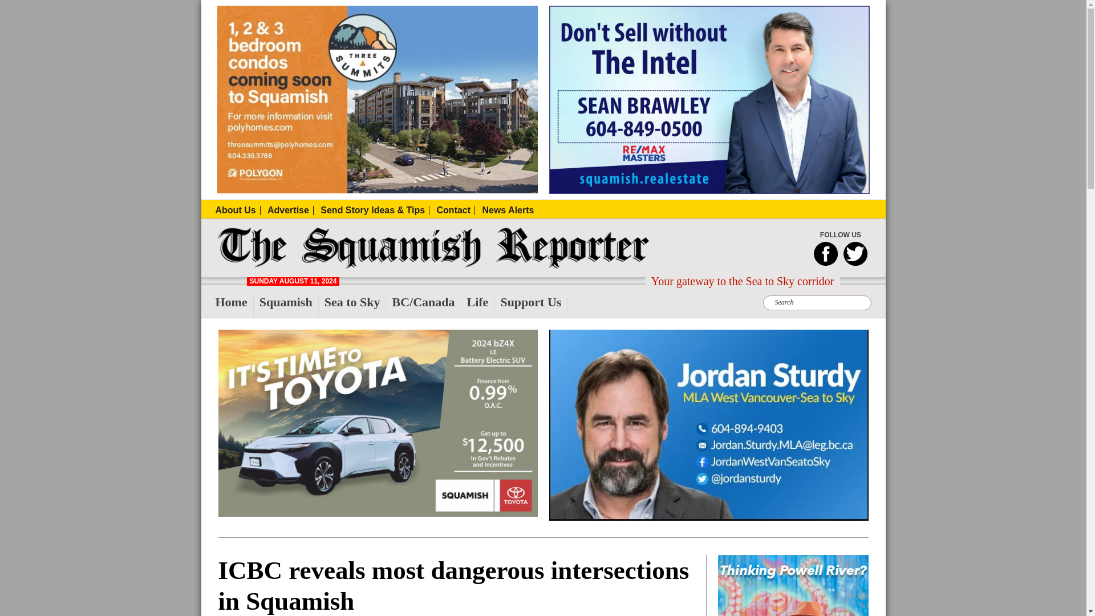 The image size is (1095, 616). What do you see at coordinates (290, 210) in the screenshot?
I see `Advertise` at bounding box center [290, 210].